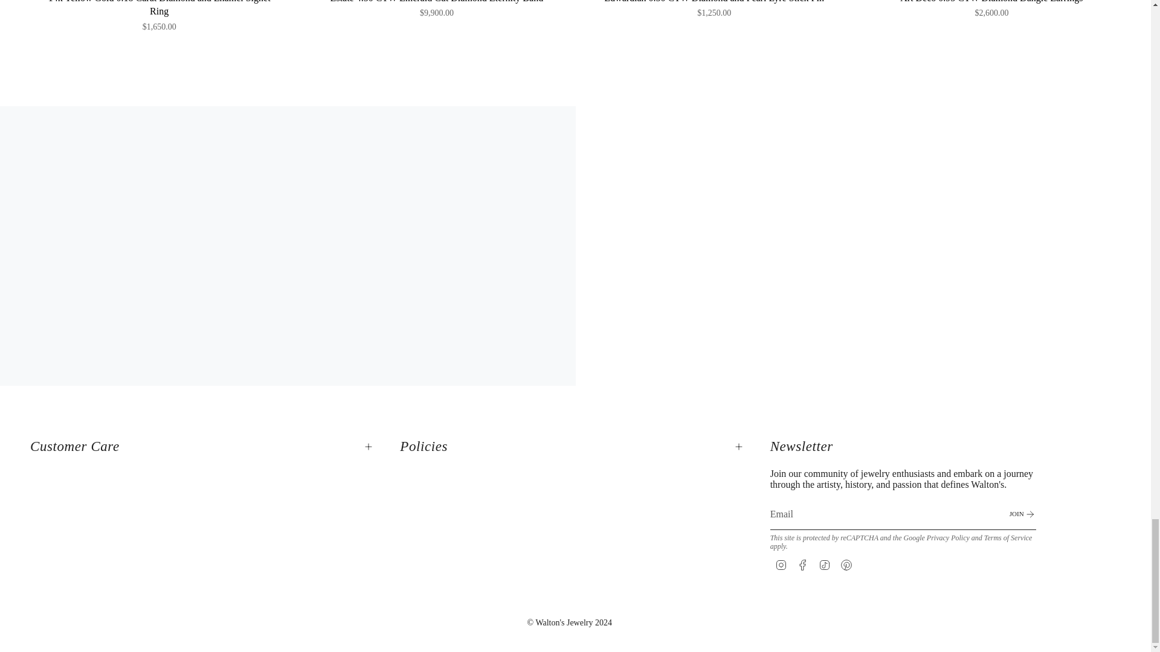 Image resolution: width=1160 pixels, height=652 pixels. What do you see at coordinates (824, 563) in the screenshot?
I see `Walton's Jewelry on TikTok` at bounding box center [824, 563].